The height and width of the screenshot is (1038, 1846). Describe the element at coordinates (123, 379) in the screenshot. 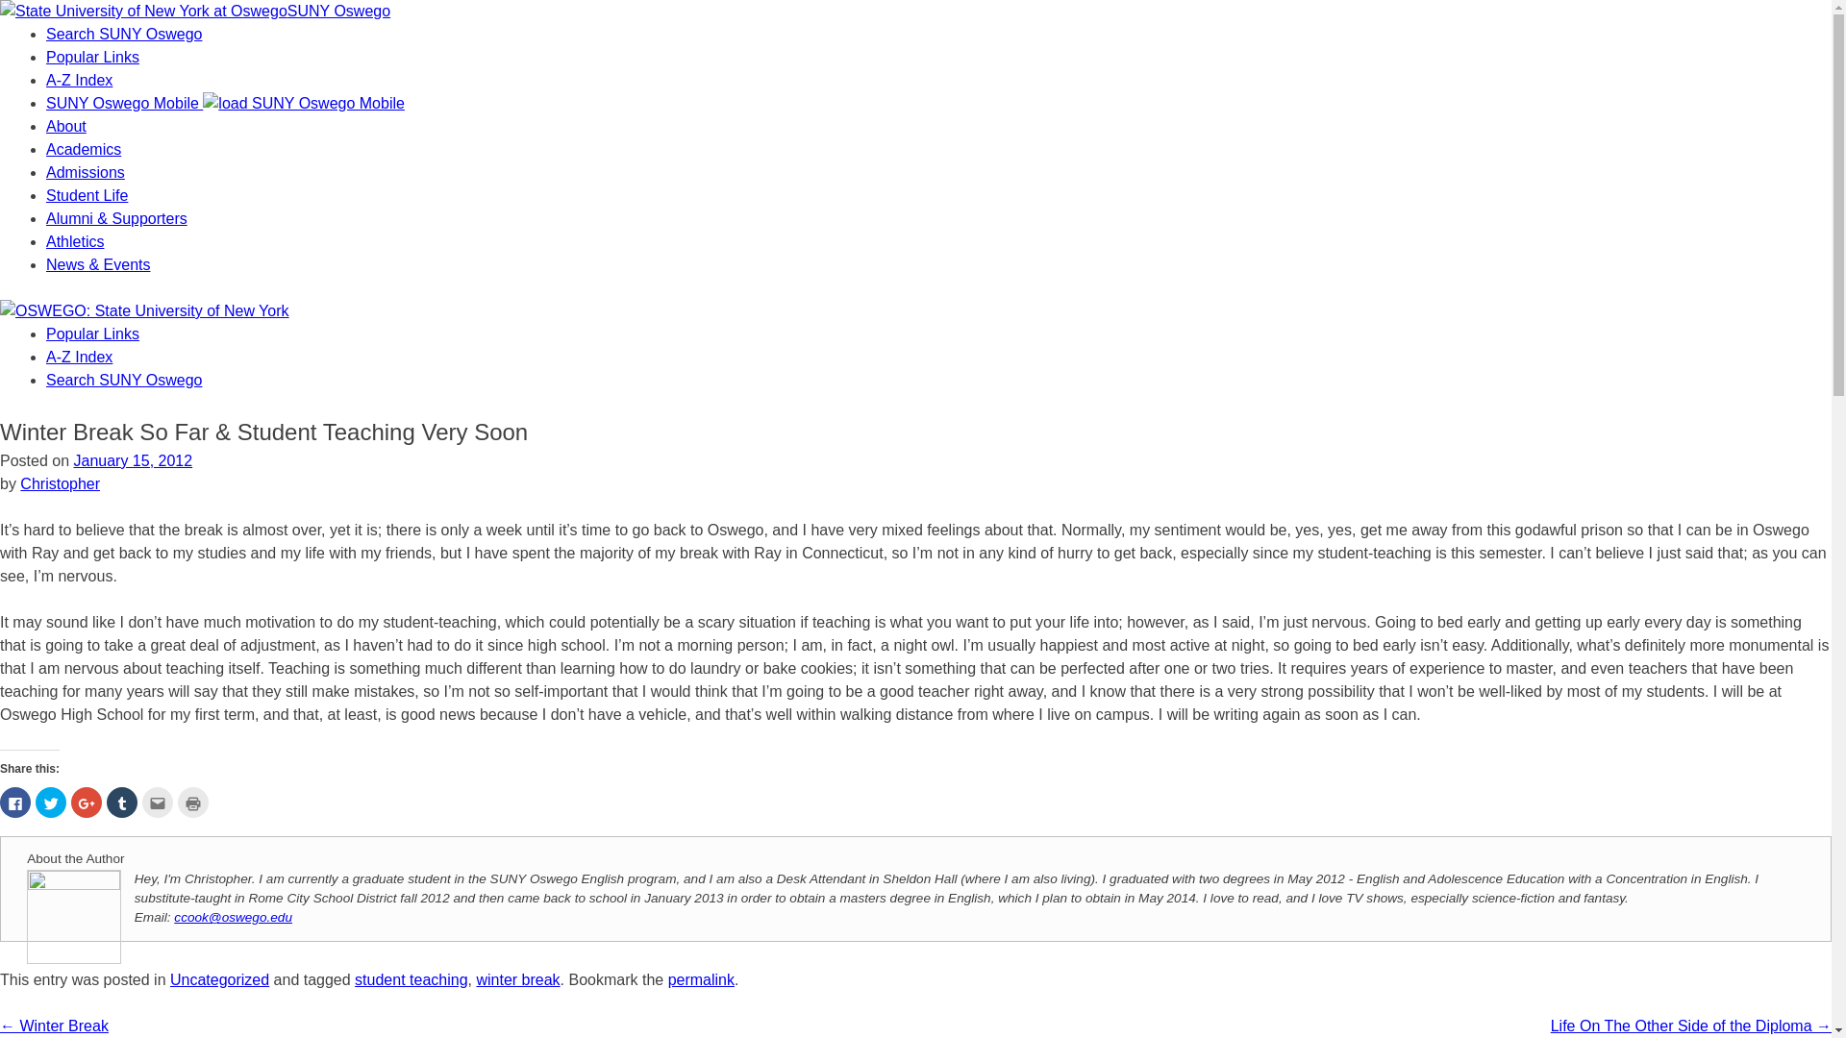

I see `Search SUNY Oswego` at that location.